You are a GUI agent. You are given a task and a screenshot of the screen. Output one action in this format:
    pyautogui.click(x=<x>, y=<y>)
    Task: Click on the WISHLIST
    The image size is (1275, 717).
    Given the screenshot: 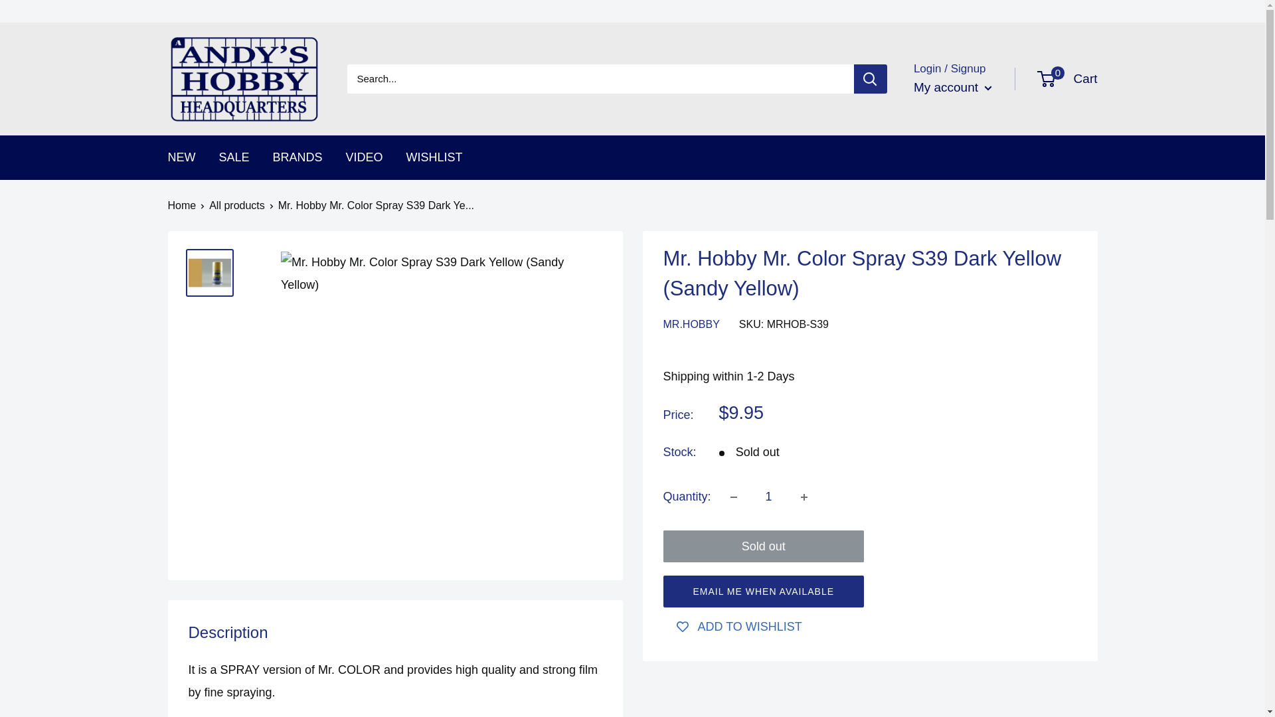 What is the action you would take?
    pyautogui.click(x=1068, y=79)
    